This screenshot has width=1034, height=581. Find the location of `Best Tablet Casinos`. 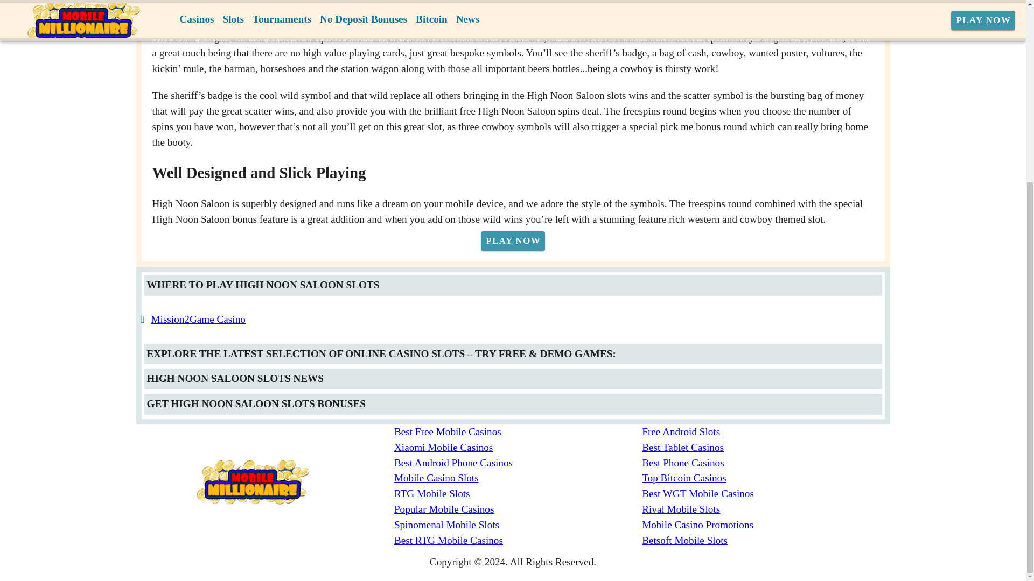

Best Tablet Casinos is located at coordinates (766, 448).